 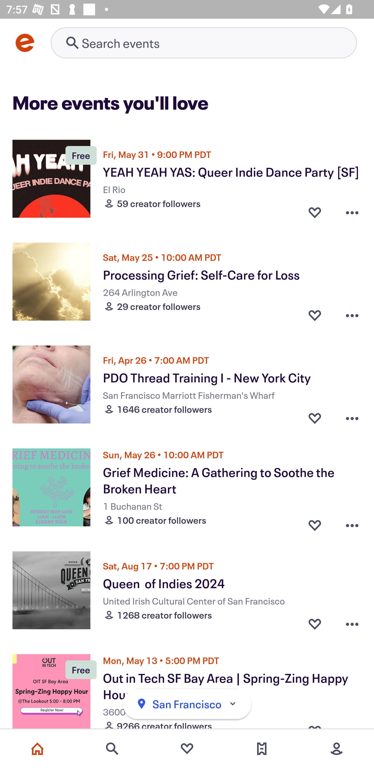 I want to click on Home, so click(x=37, y=749).